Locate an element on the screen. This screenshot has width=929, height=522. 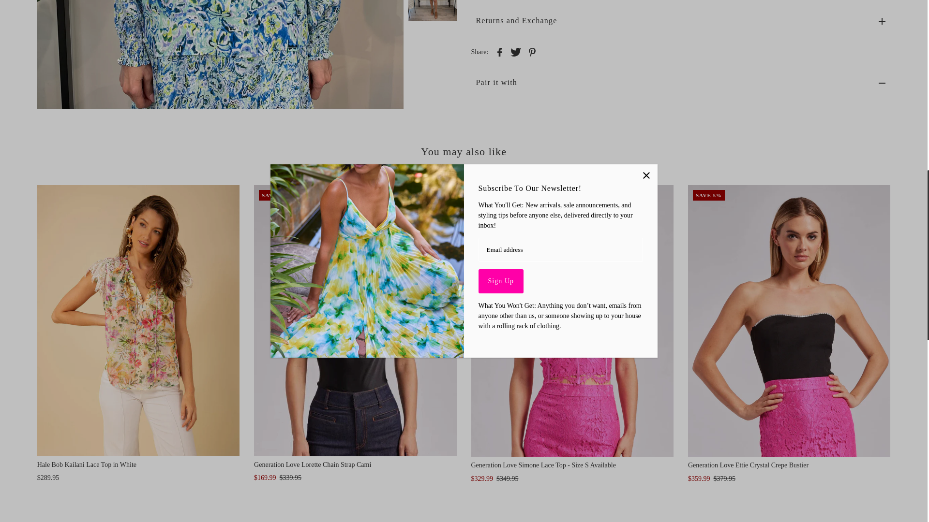
Share on Pinterest is located at coordinates (532, 51).